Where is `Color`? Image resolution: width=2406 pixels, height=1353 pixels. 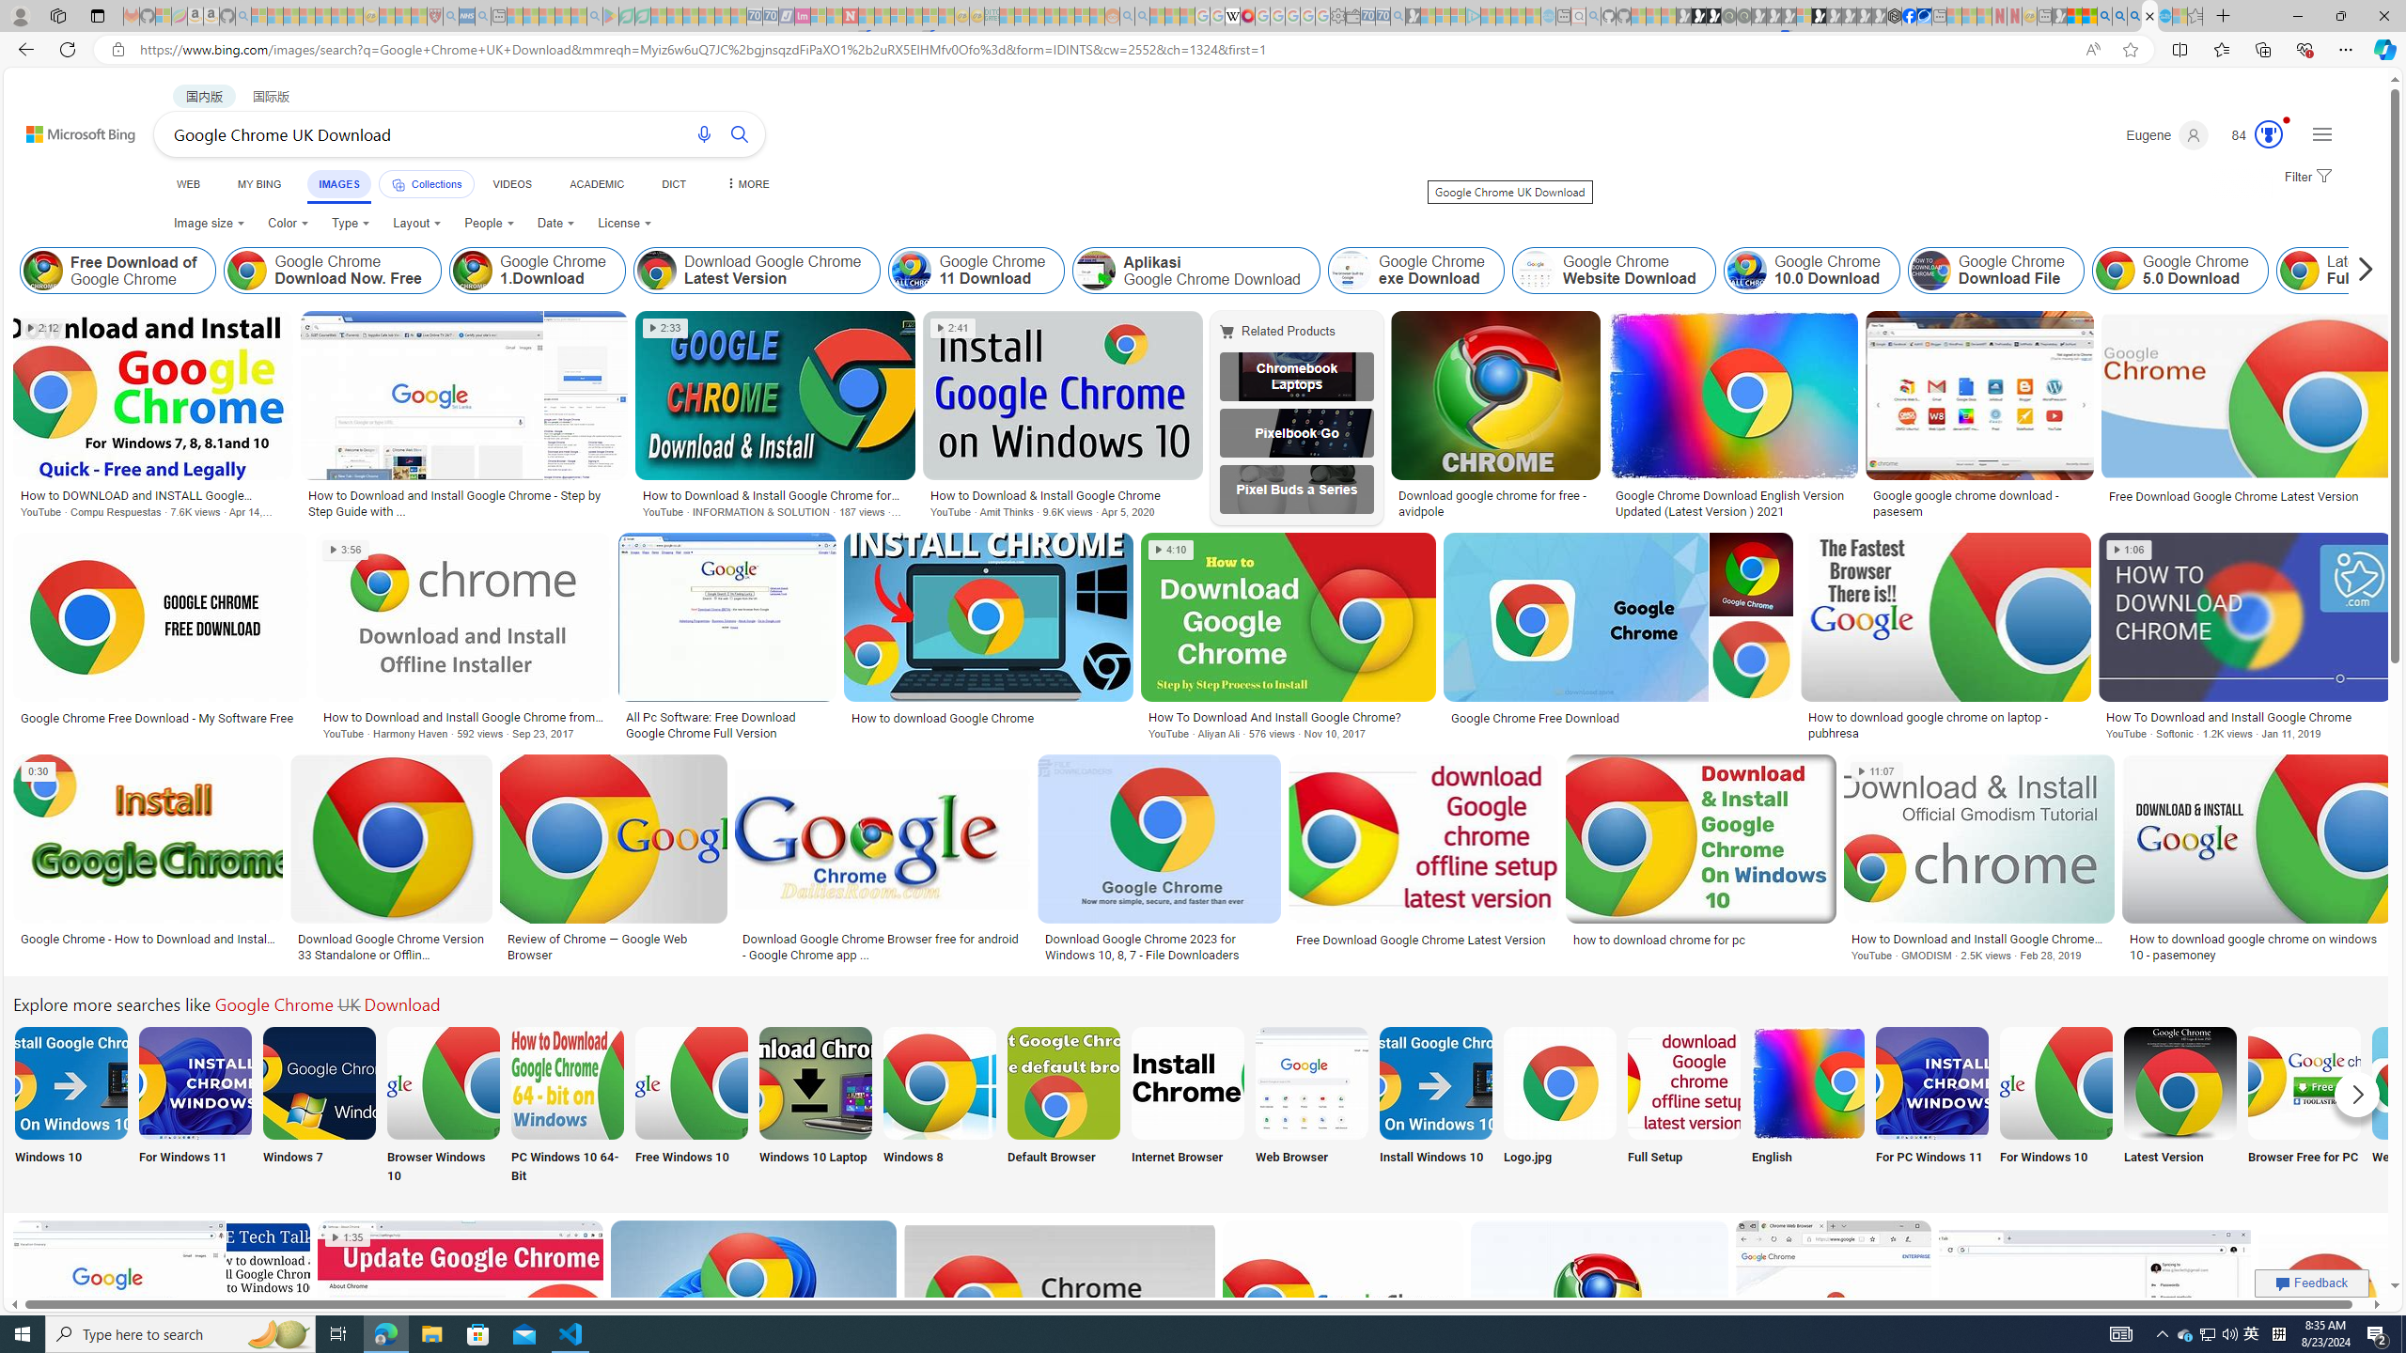 Color is located at coordinates (288, 224).